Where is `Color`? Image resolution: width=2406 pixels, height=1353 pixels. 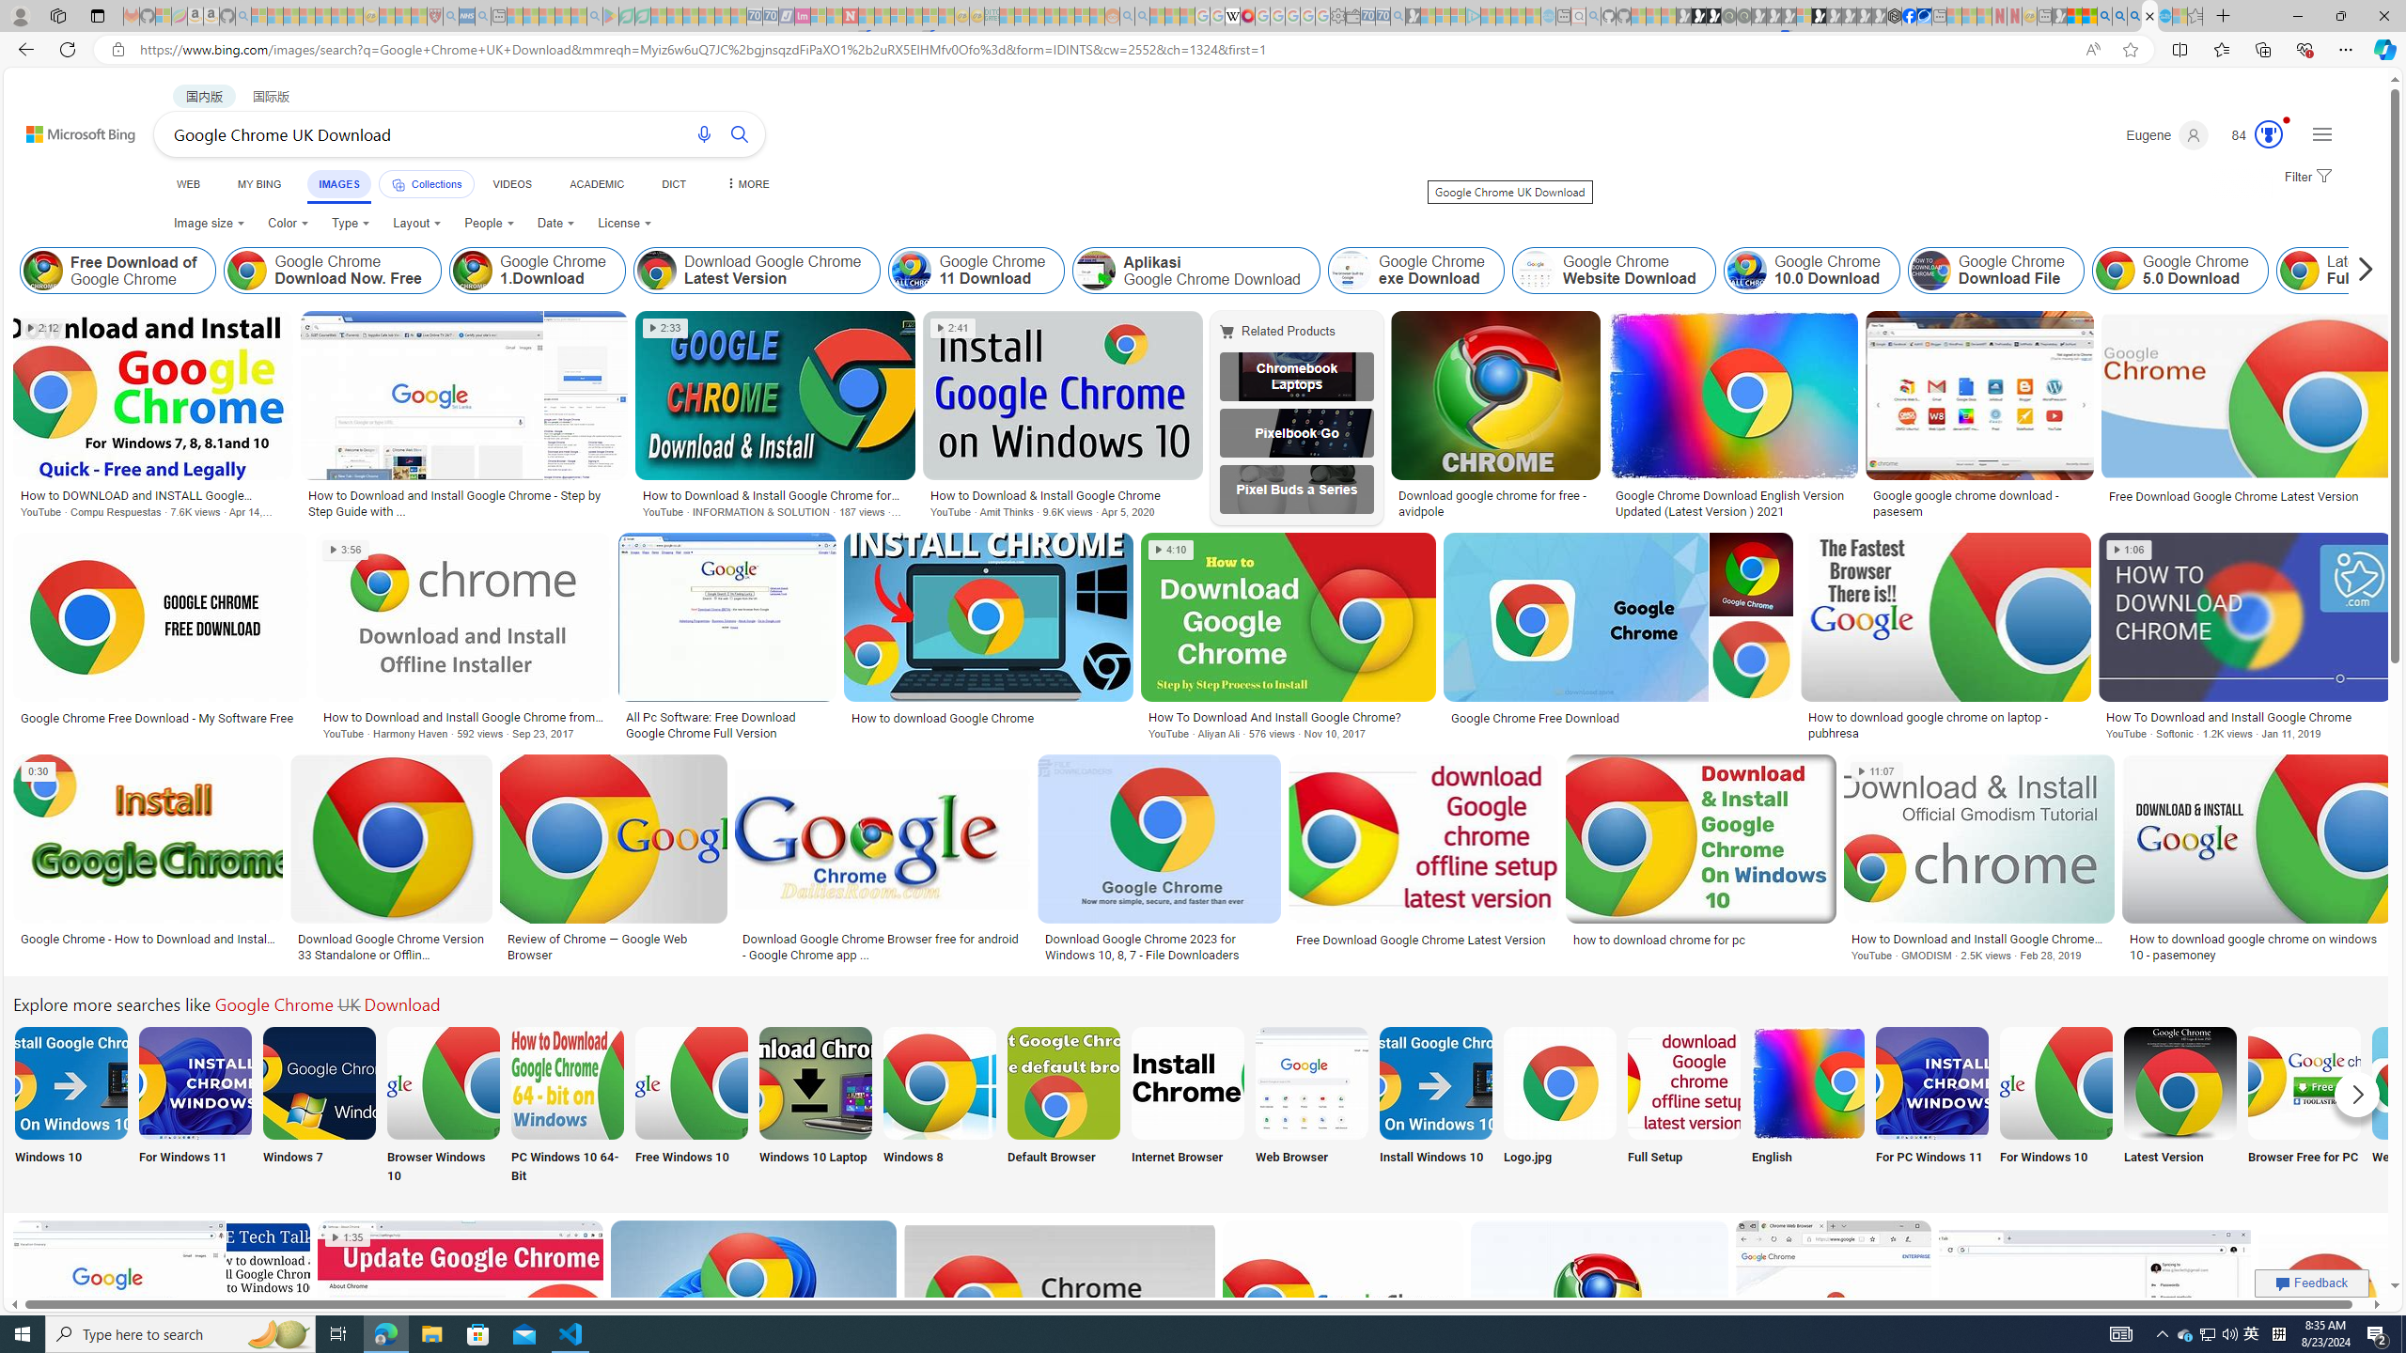 Color is located at coordinates (288, 224).